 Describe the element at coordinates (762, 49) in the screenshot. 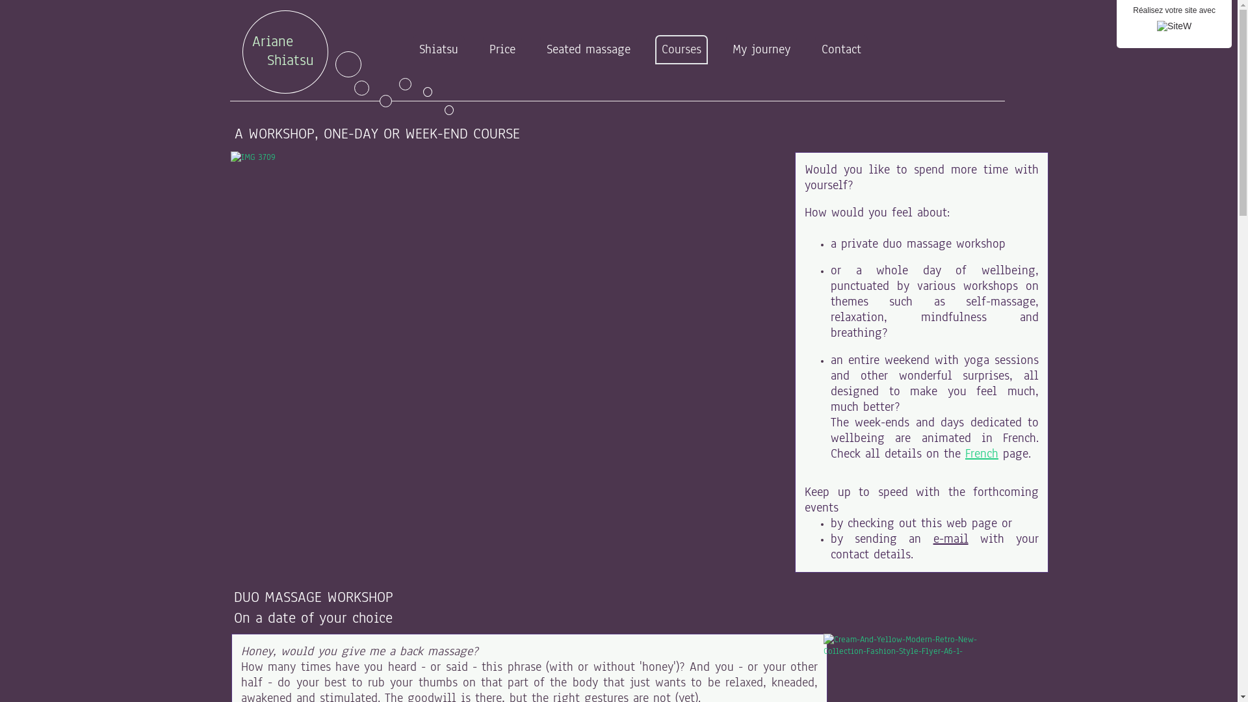

I see `My journey` at that location.